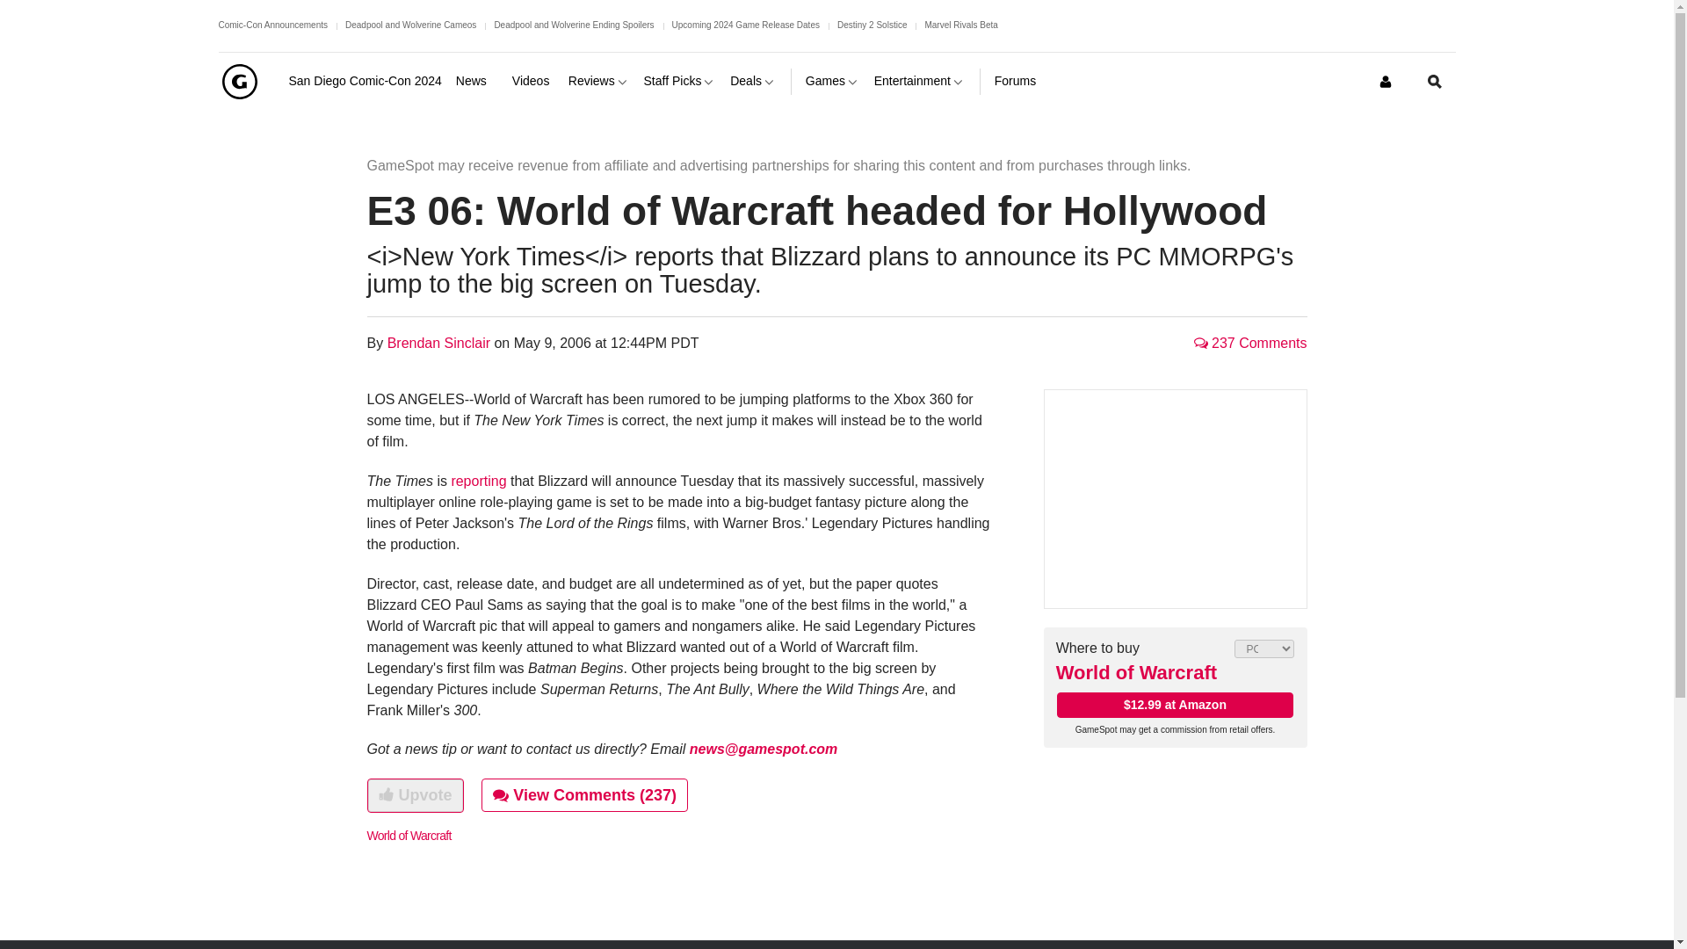 The height and width of the screenshot is (949, 1687). I want to click on Deadpool and Wolverine Ending Spoilers, so click(574, 25).